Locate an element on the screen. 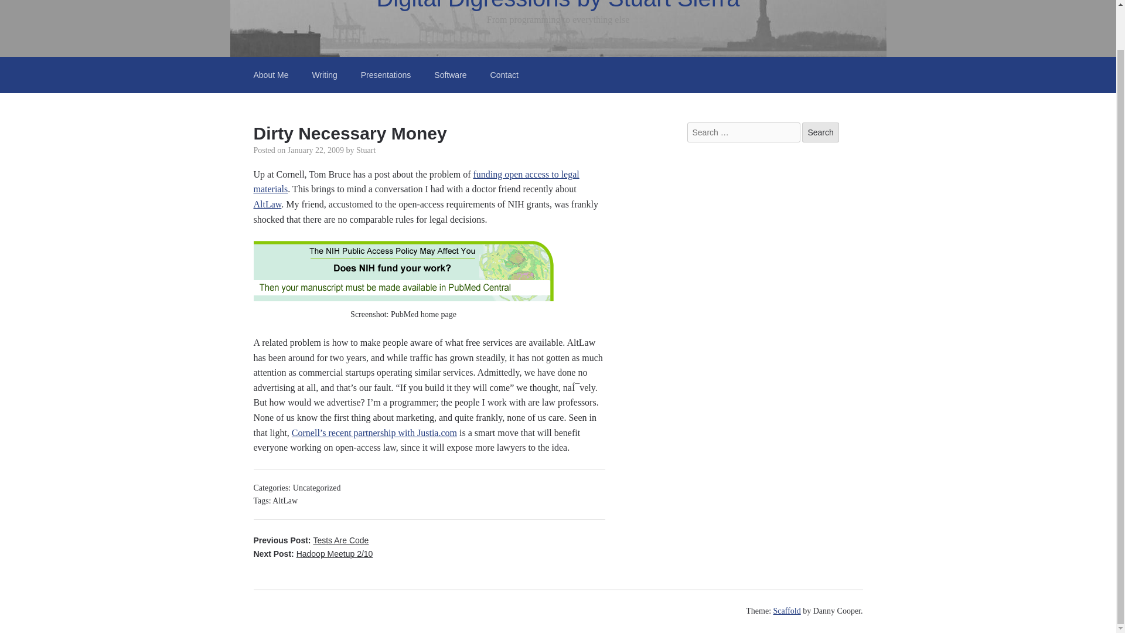  Previous Post: Tests Are Code is located at coordinates (311, 540).